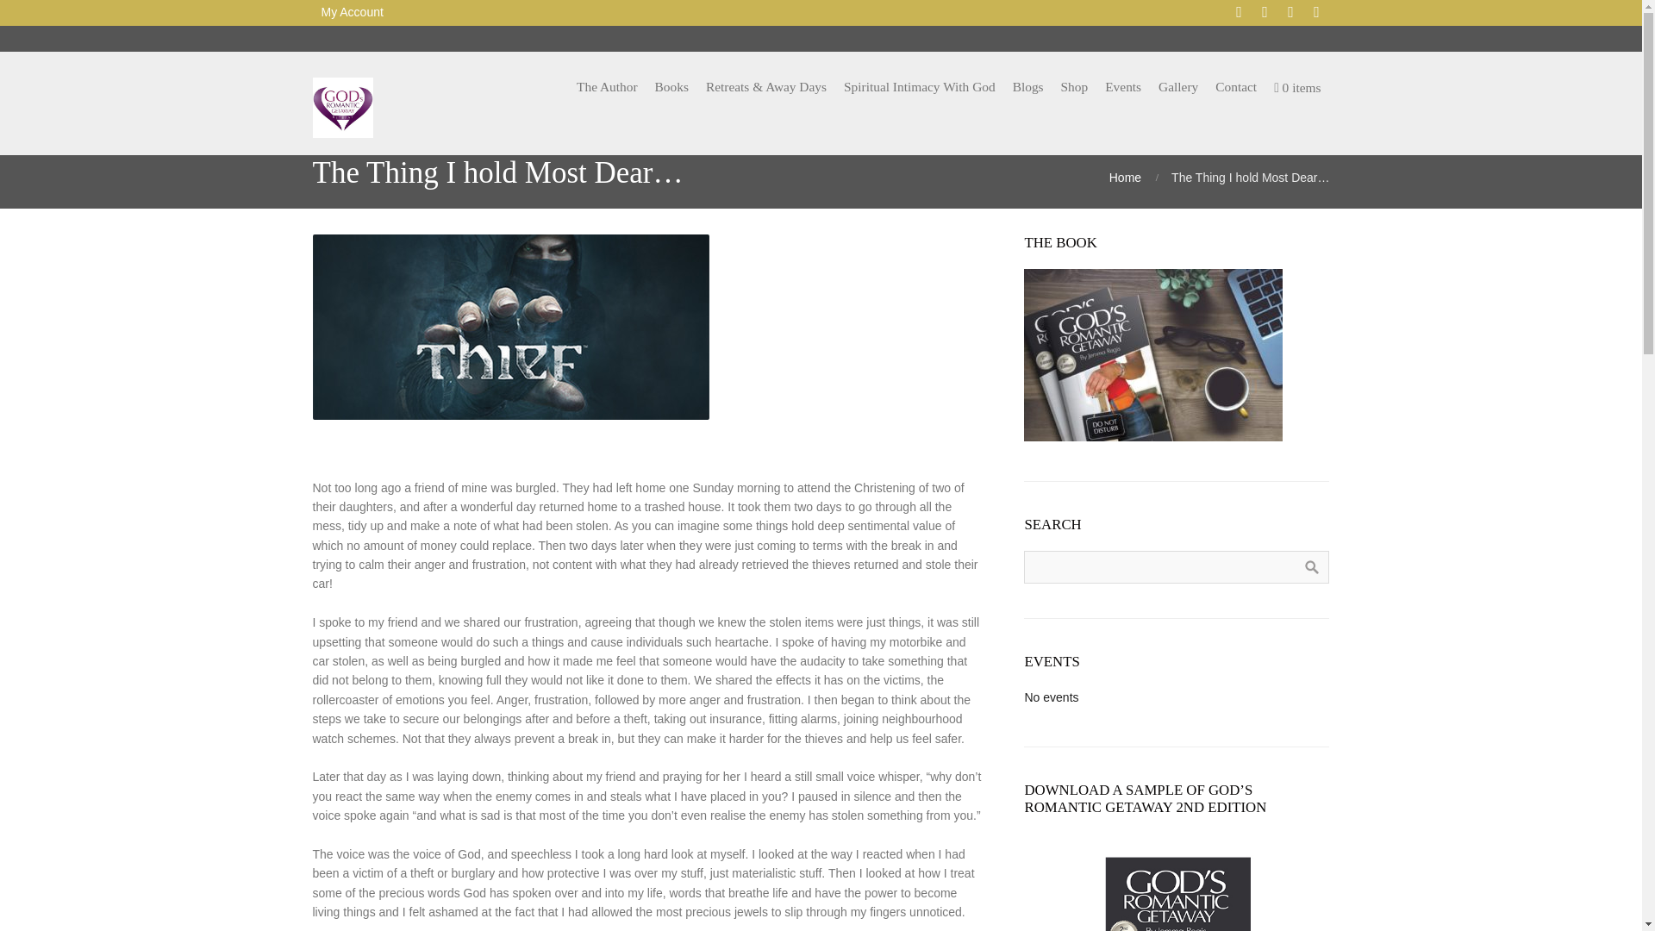 This screenshot has width=1655, height=931. What do you see at coordinates (1264, 12) in the screenshot?
I see `Twitter` at bounding box center [1264, 12].